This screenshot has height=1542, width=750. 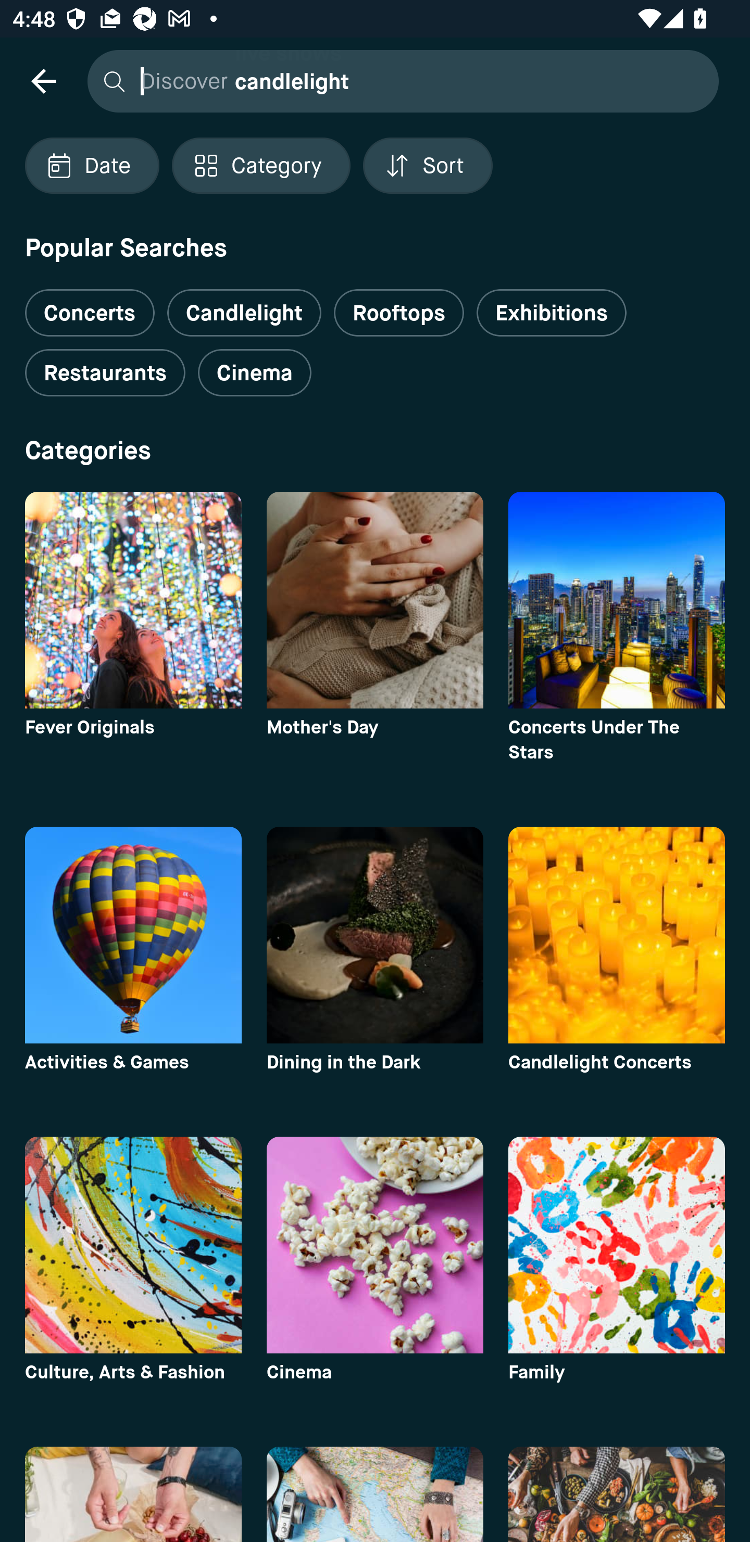 What do you see at coordinates (375, 600) in the screenshot?
I see `category image` at bounding box center [375, 600].